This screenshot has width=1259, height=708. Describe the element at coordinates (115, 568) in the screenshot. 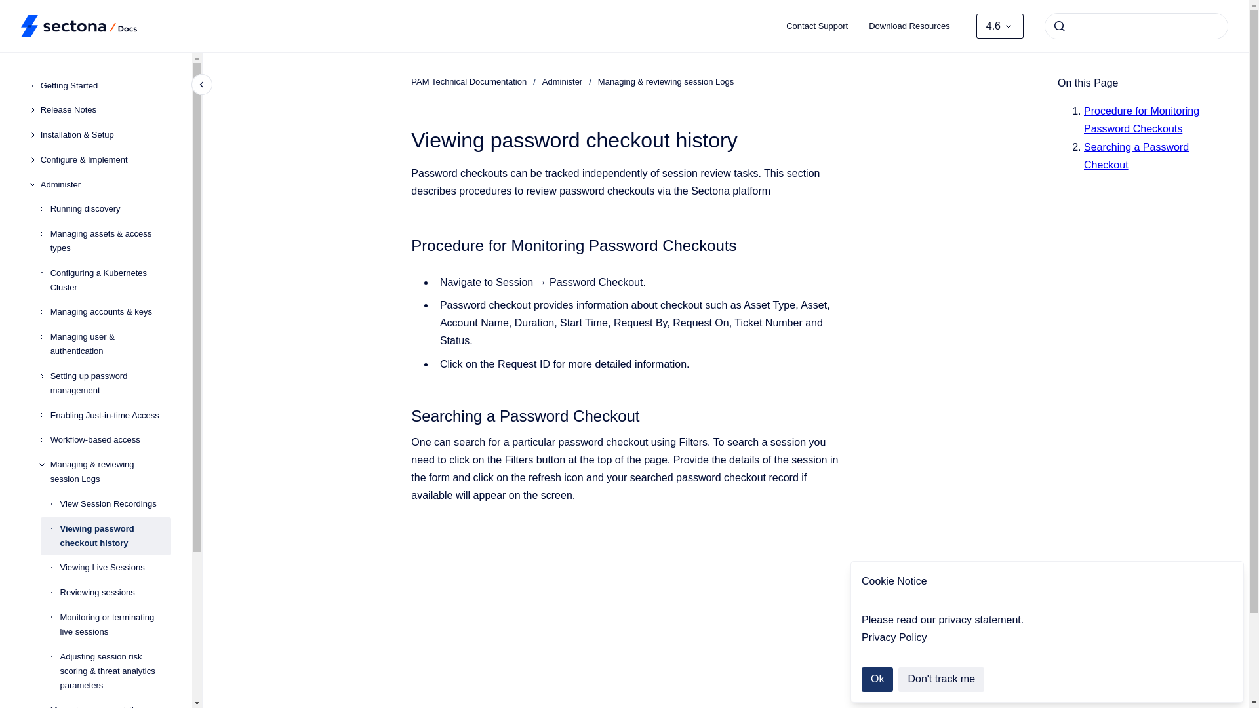

I see `Viewing Live Sessions` at that location.